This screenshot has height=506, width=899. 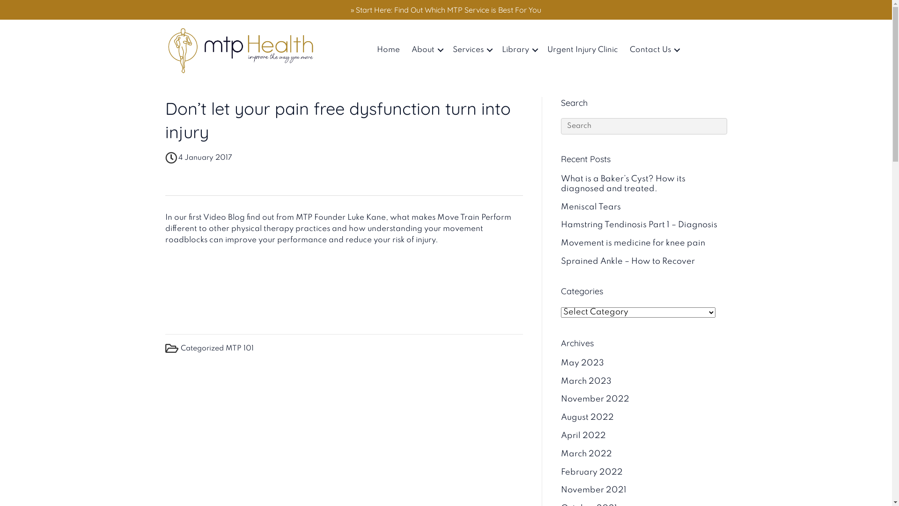 I want to click on April 2022, so click(x=583, y=436).